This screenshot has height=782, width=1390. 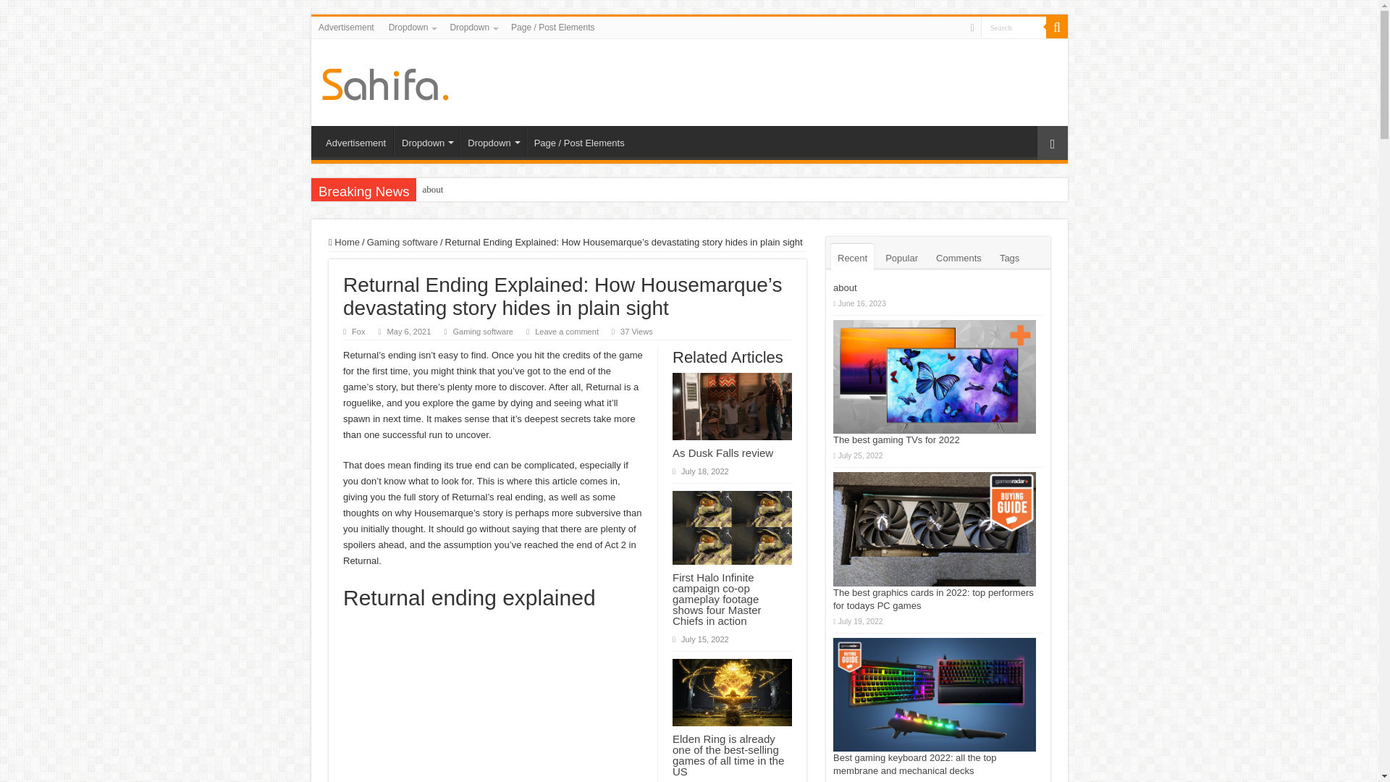 I want to click on Game News, so click(x=385, y=81).